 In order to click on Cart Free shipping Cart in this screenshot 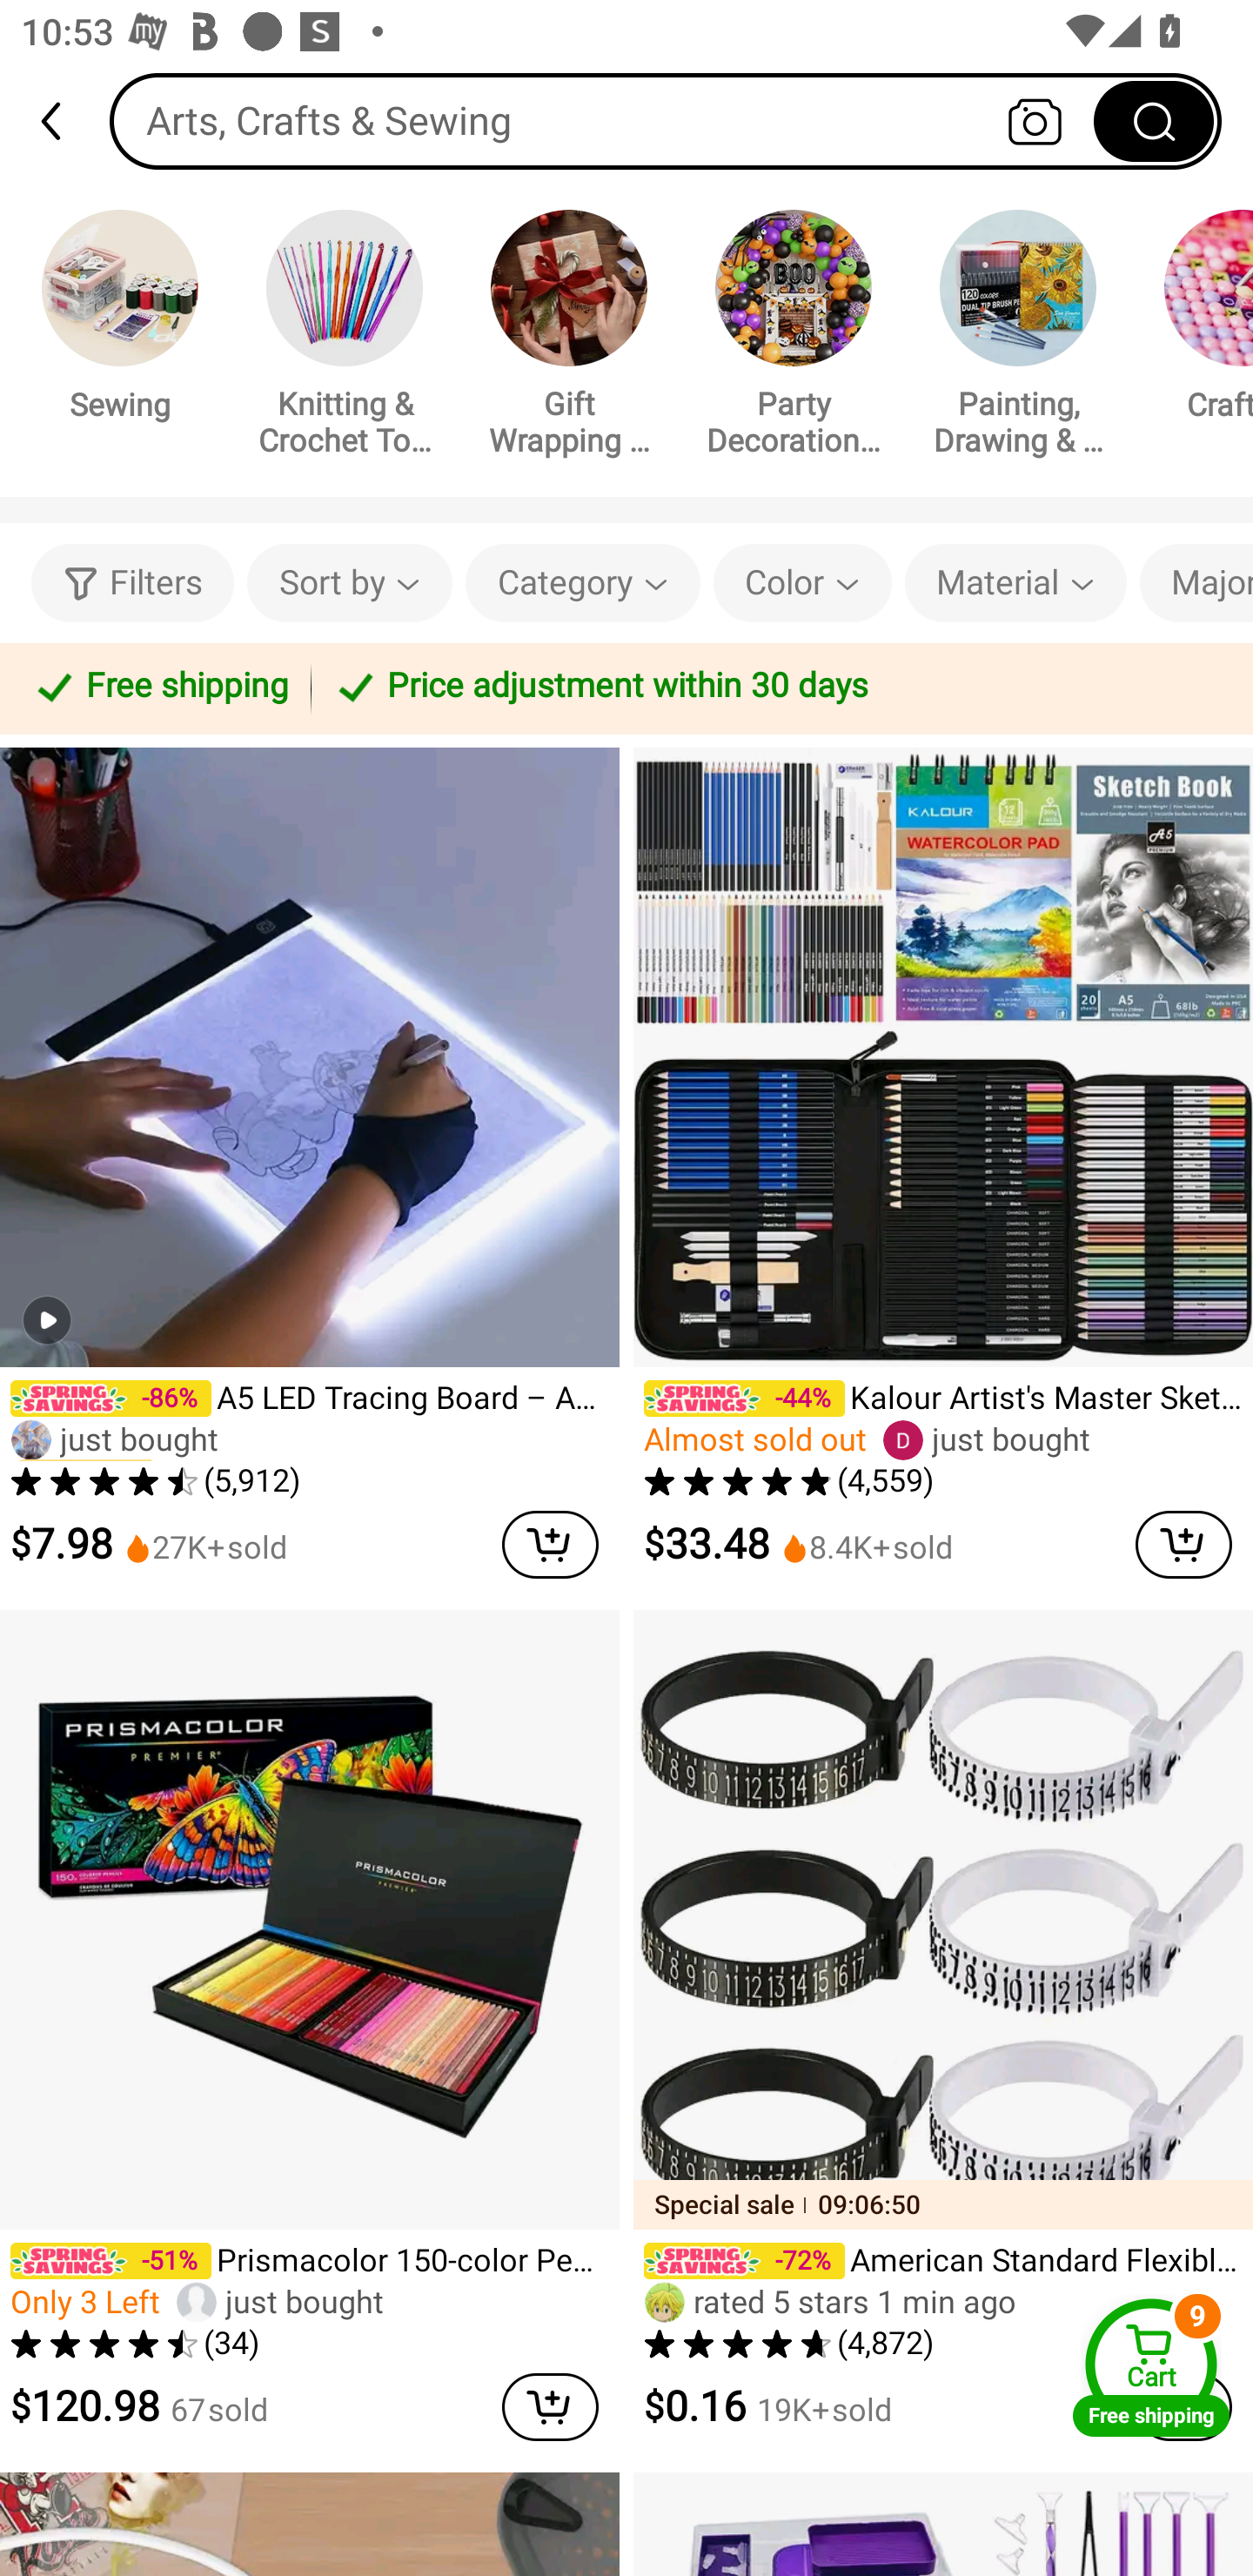, I will do `click(1151, 2367)`.